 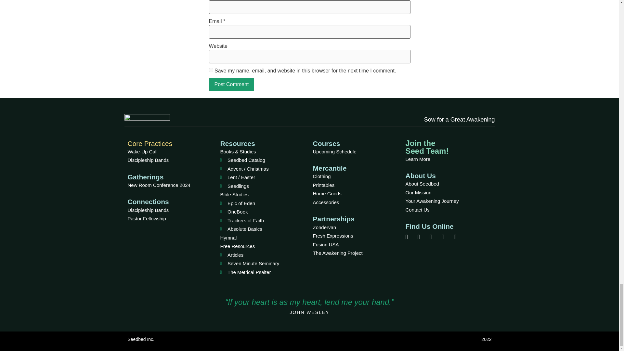 I want to click on Post Comment, so click(x=231, y=84).